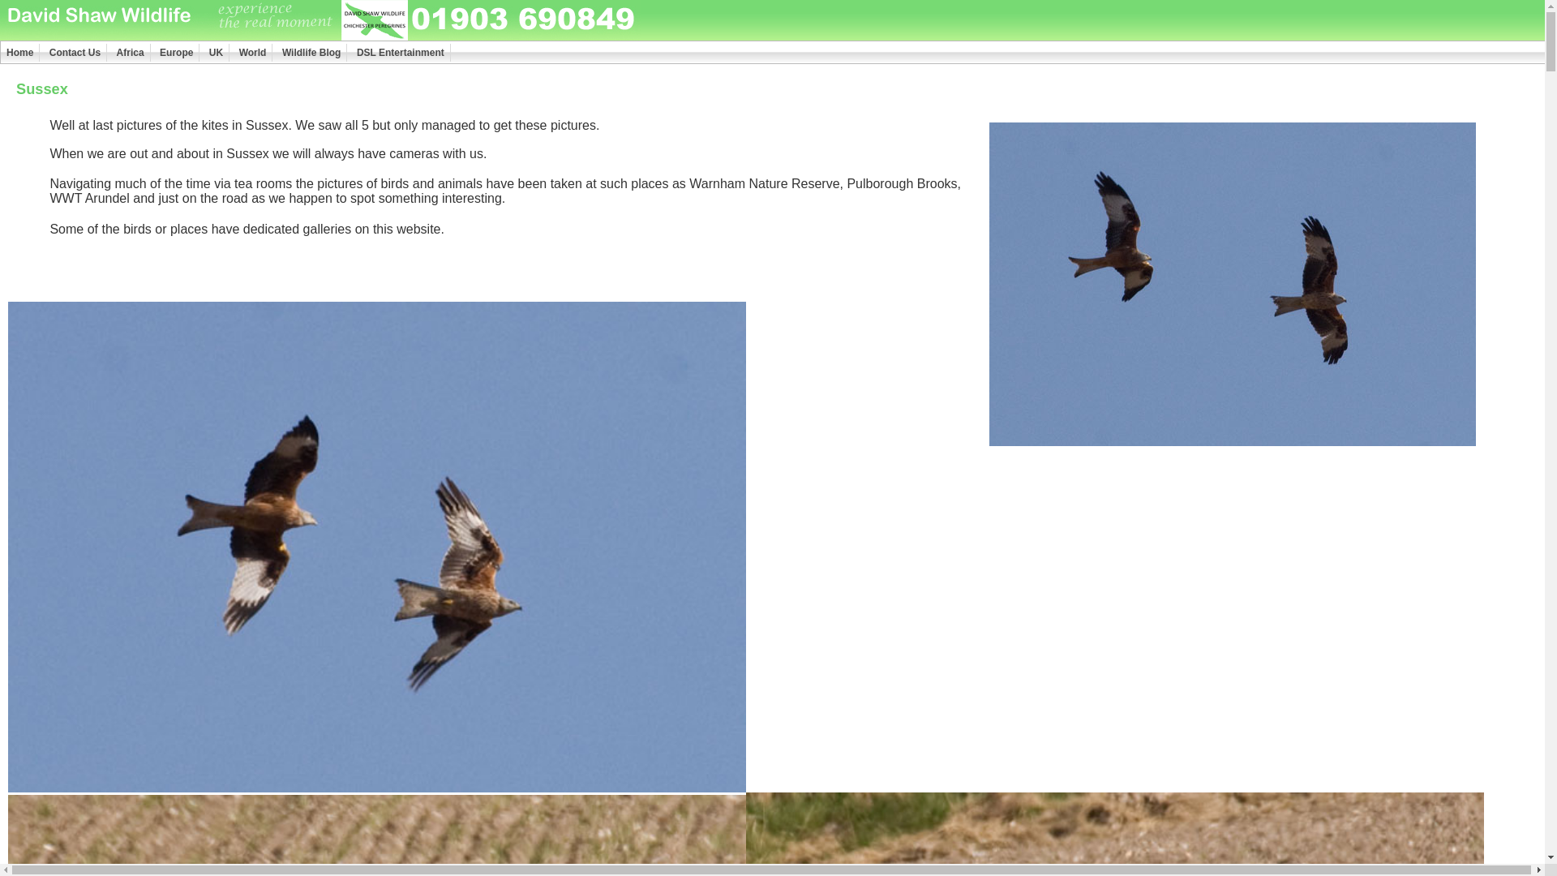 This screenshot has height=876, width=1557. What do you see at coordinates (177, 52) in the screenshot?
I see `Europe` at bounding box center [177, 52].